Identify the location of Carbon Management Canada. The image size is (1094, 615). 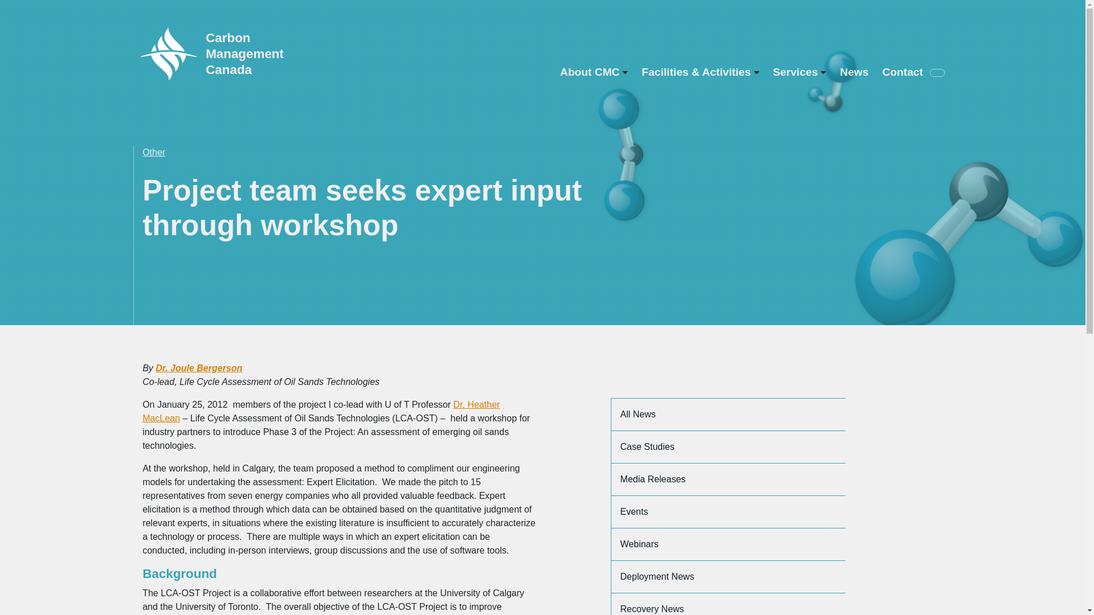
(271, 54).